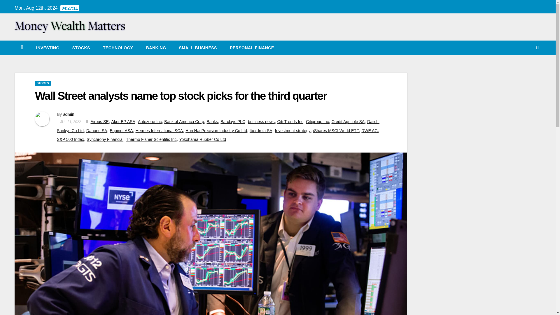 The height and width of the screenshot is (315, 560). I want to click on Stocks, so click(81, 48).